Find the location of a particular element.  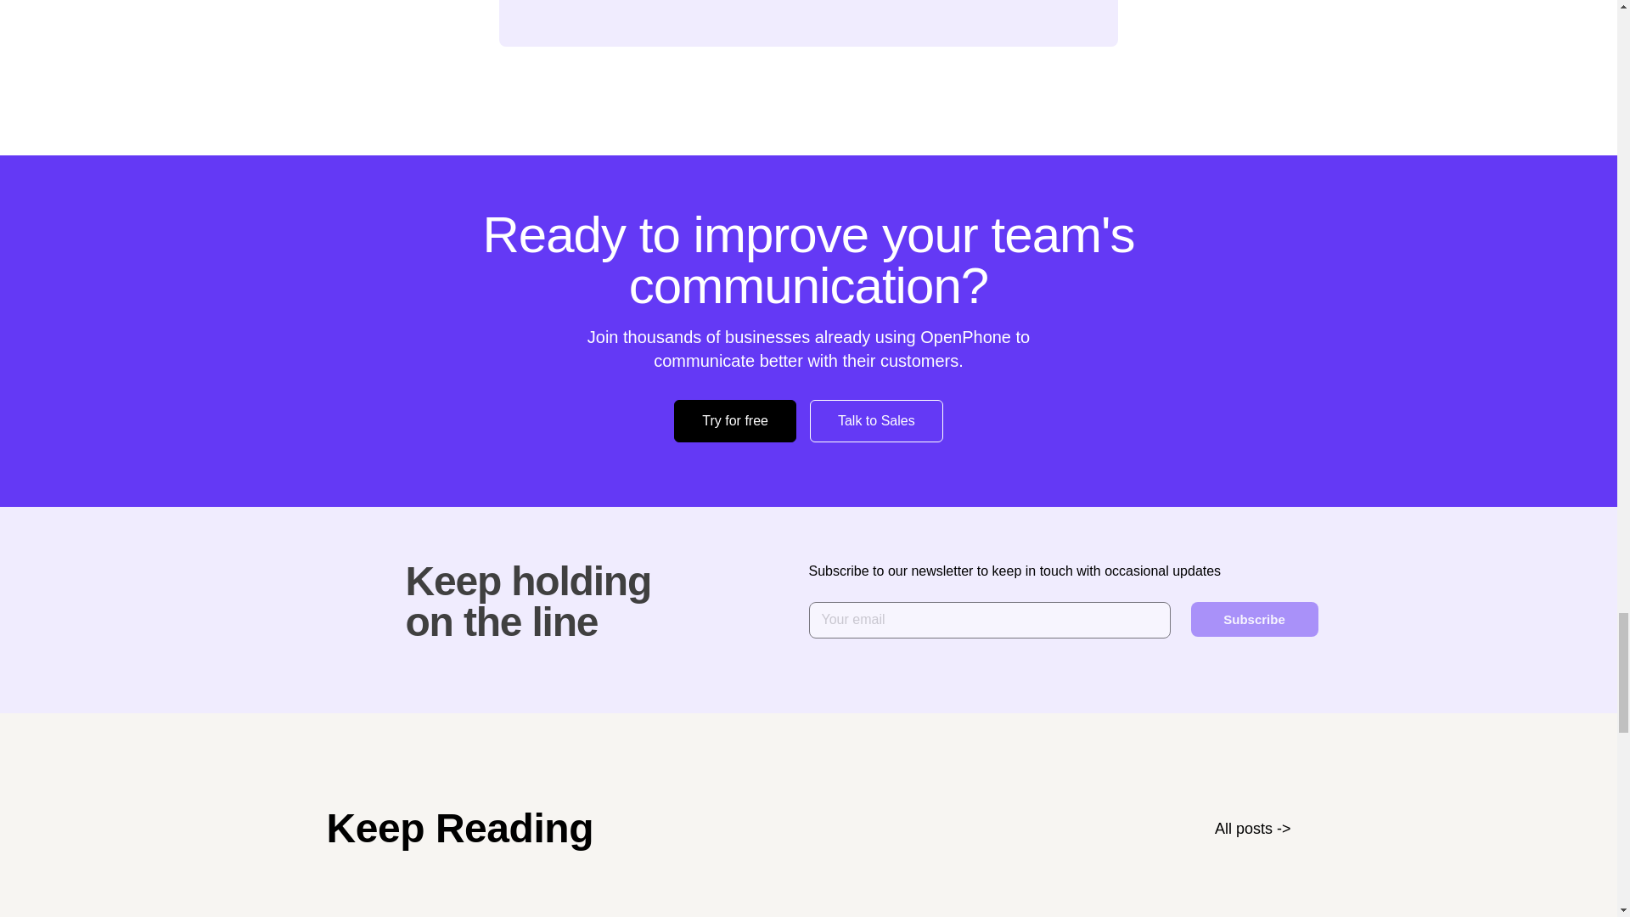

Subscribe is located at coordinates (1253, 618).